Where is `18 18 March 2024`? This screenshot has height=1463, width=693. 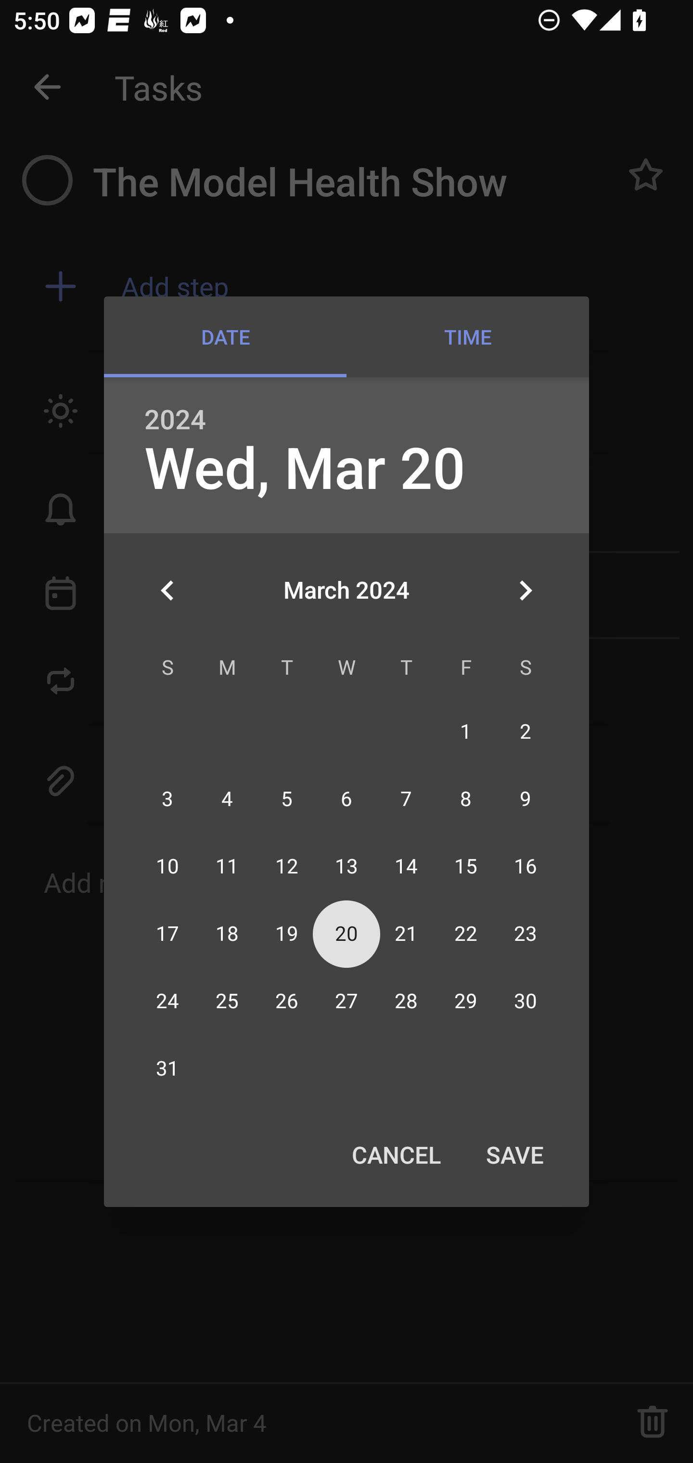
18 18 March 2024 is located at coordinates (227, 934).